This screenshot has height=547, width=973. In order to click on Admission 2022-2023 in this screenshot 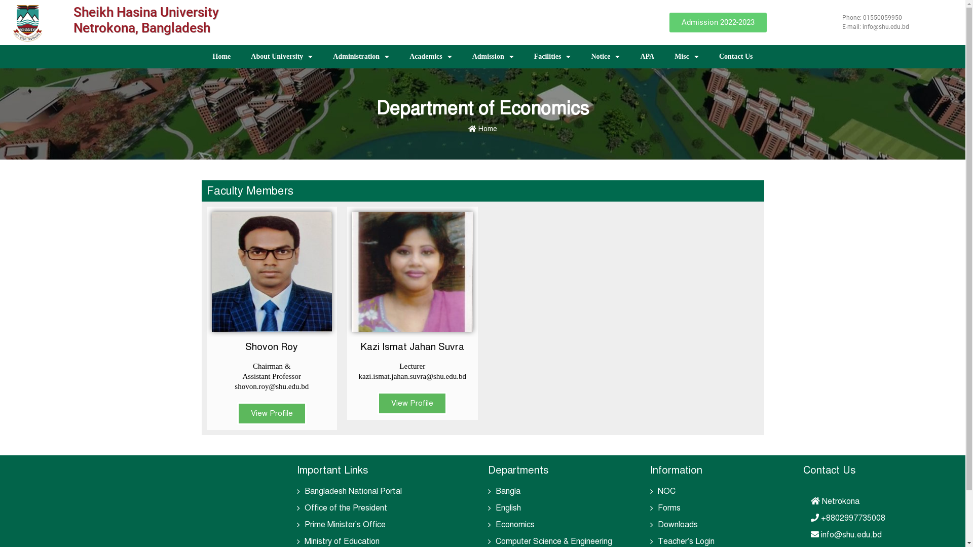, I will do `click(718, 22)`.